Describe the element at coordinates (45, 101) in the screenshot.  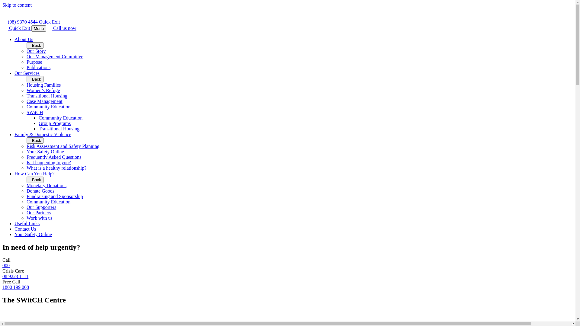
I see `Case Management` at that location.